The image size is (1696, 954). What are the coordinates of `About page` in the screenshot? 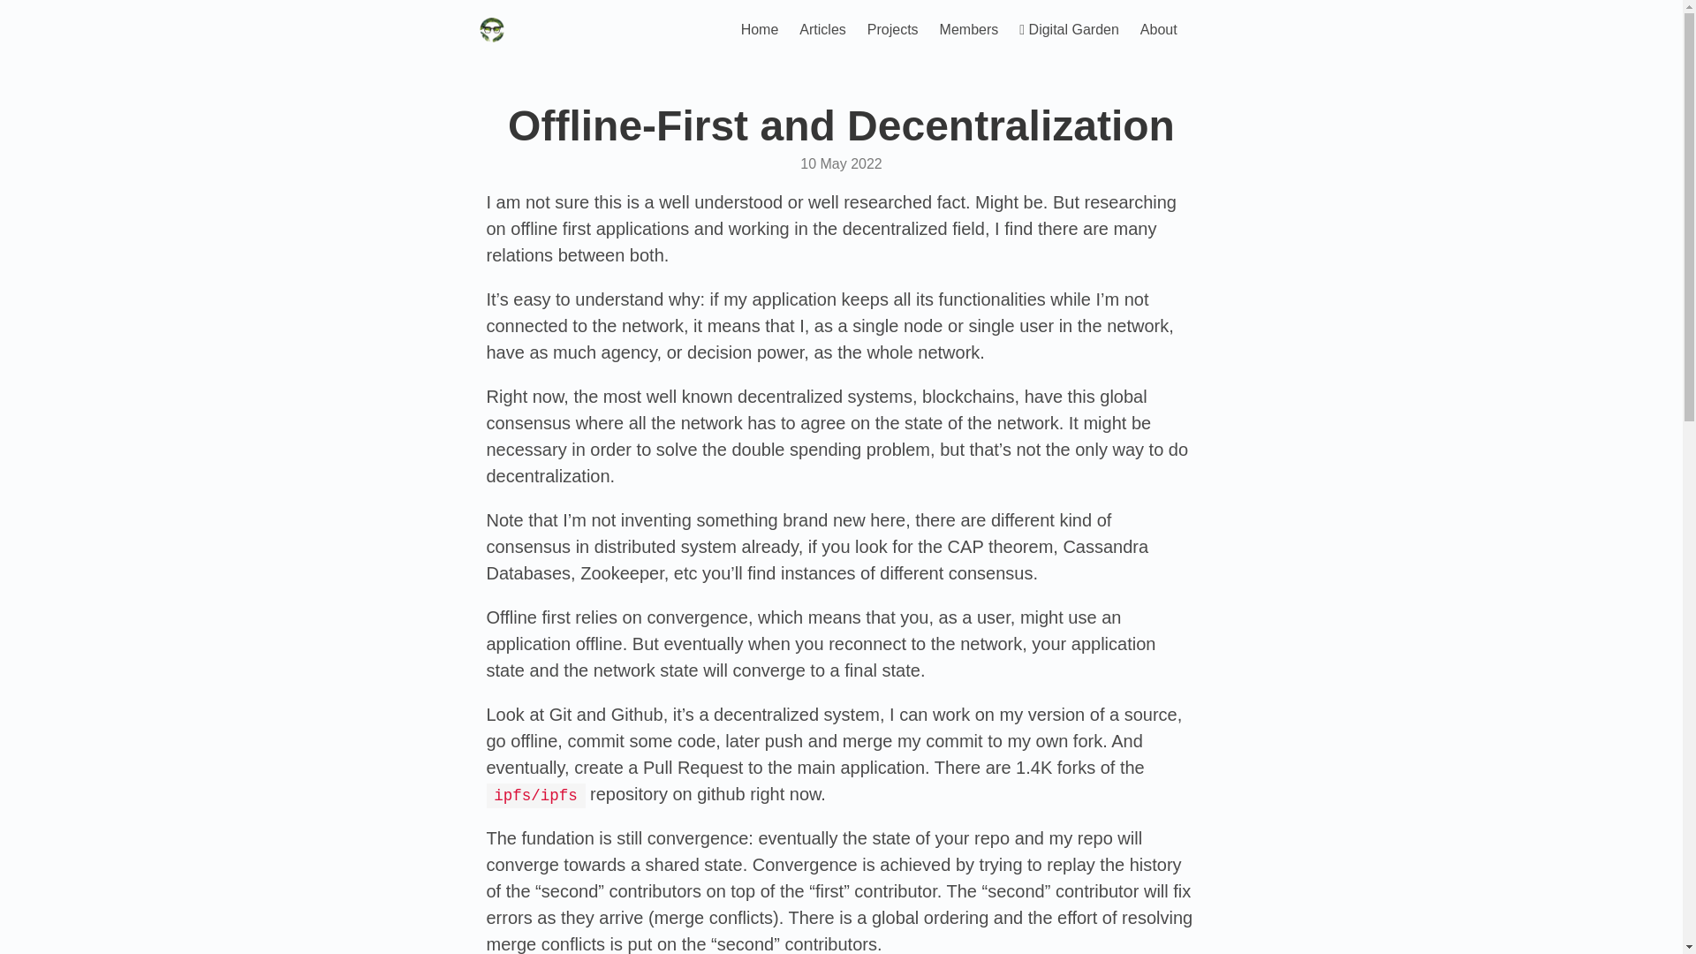 It's located at (1159, 30).